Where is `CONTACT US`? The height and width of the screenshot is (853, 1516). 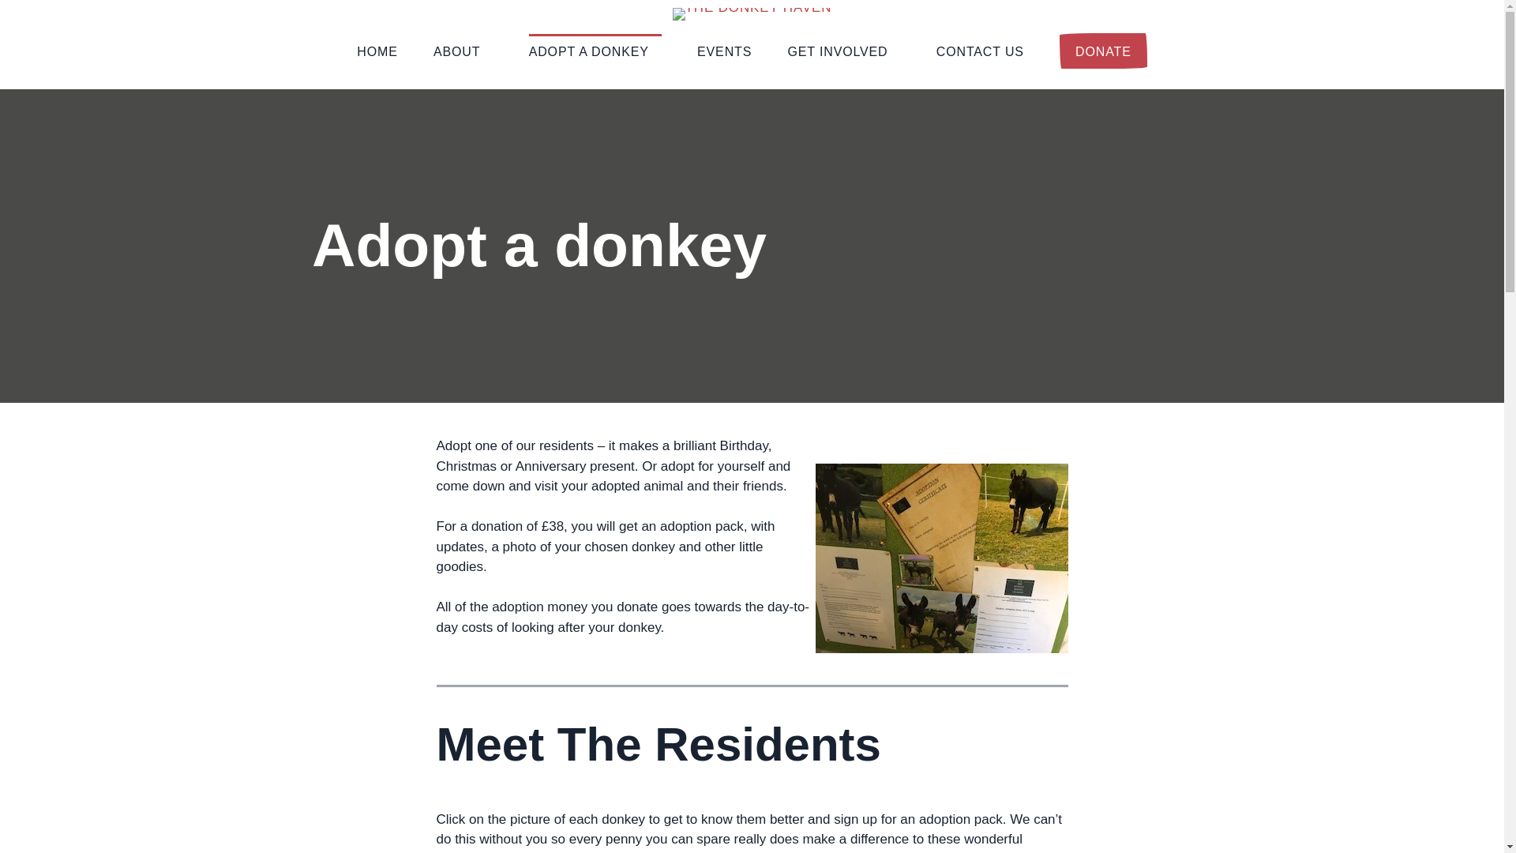 CONTACT US is located at coordinates (981, 51).